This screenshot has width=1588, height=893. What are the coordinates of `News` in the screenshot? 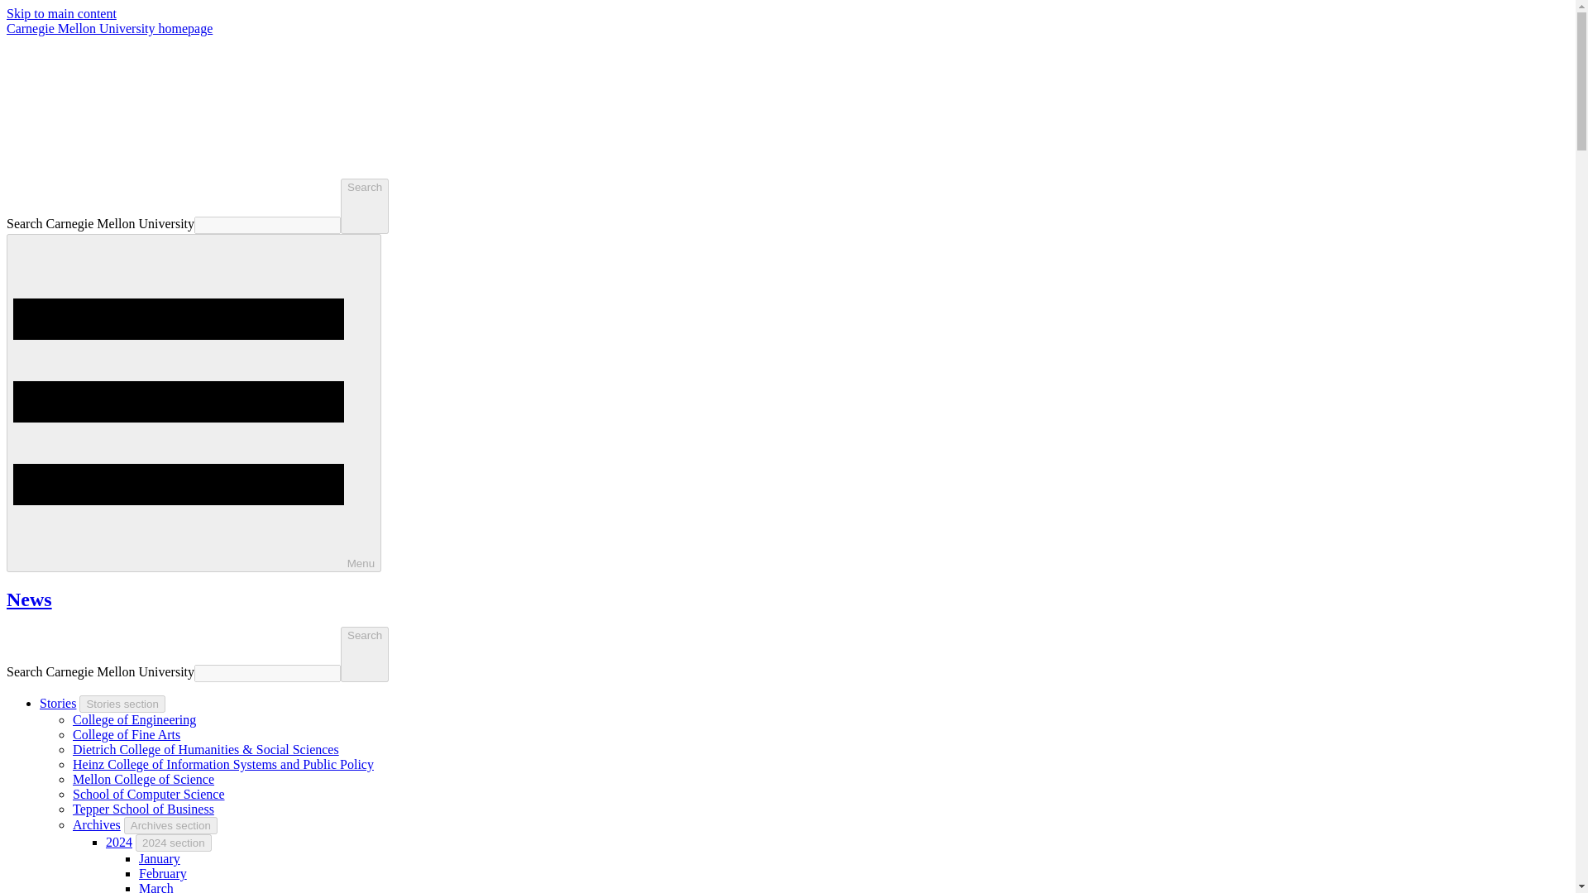 It's located at (29, 599).